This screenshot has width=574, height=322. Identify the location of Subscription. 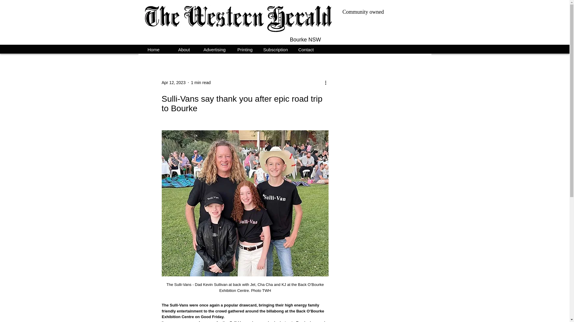
(275, 49).